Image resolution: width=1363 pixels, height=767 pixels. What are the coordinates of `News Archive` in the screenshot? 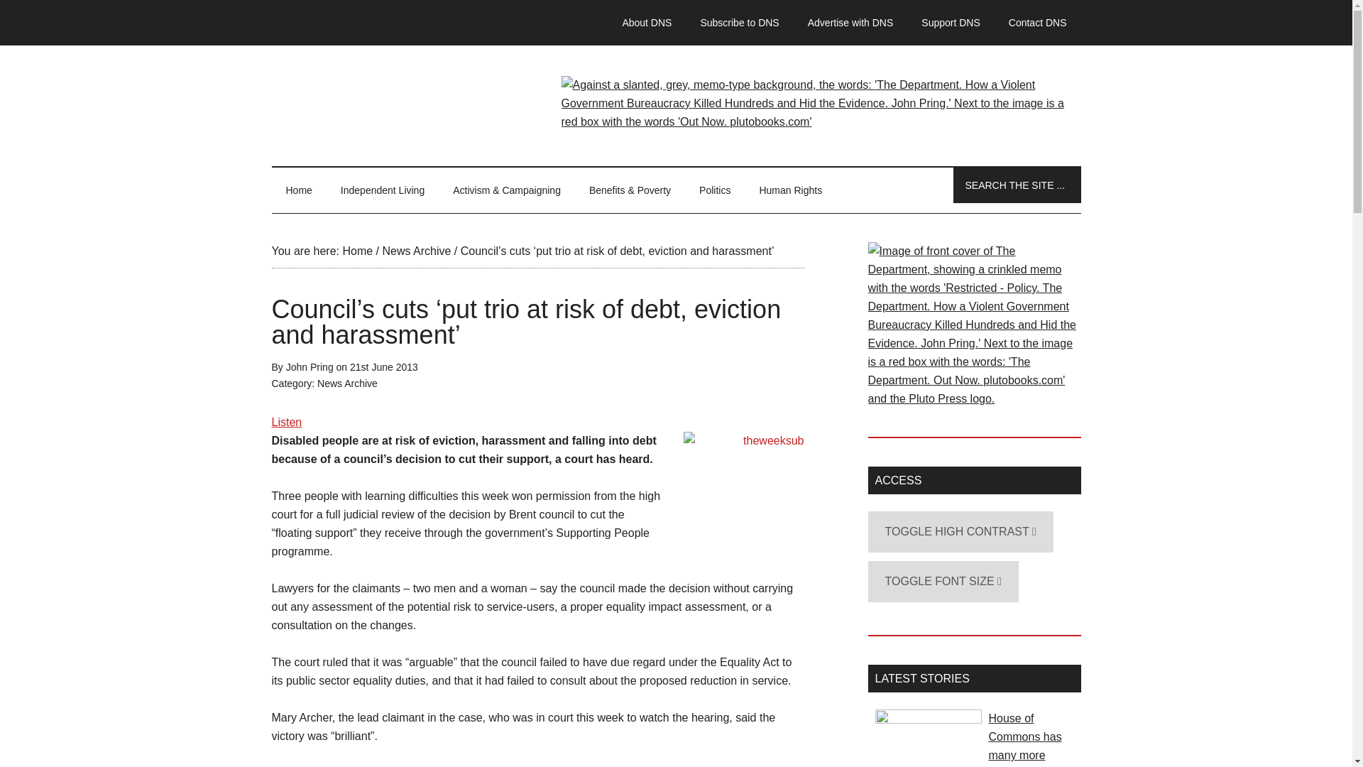 It's located at (347, 383).